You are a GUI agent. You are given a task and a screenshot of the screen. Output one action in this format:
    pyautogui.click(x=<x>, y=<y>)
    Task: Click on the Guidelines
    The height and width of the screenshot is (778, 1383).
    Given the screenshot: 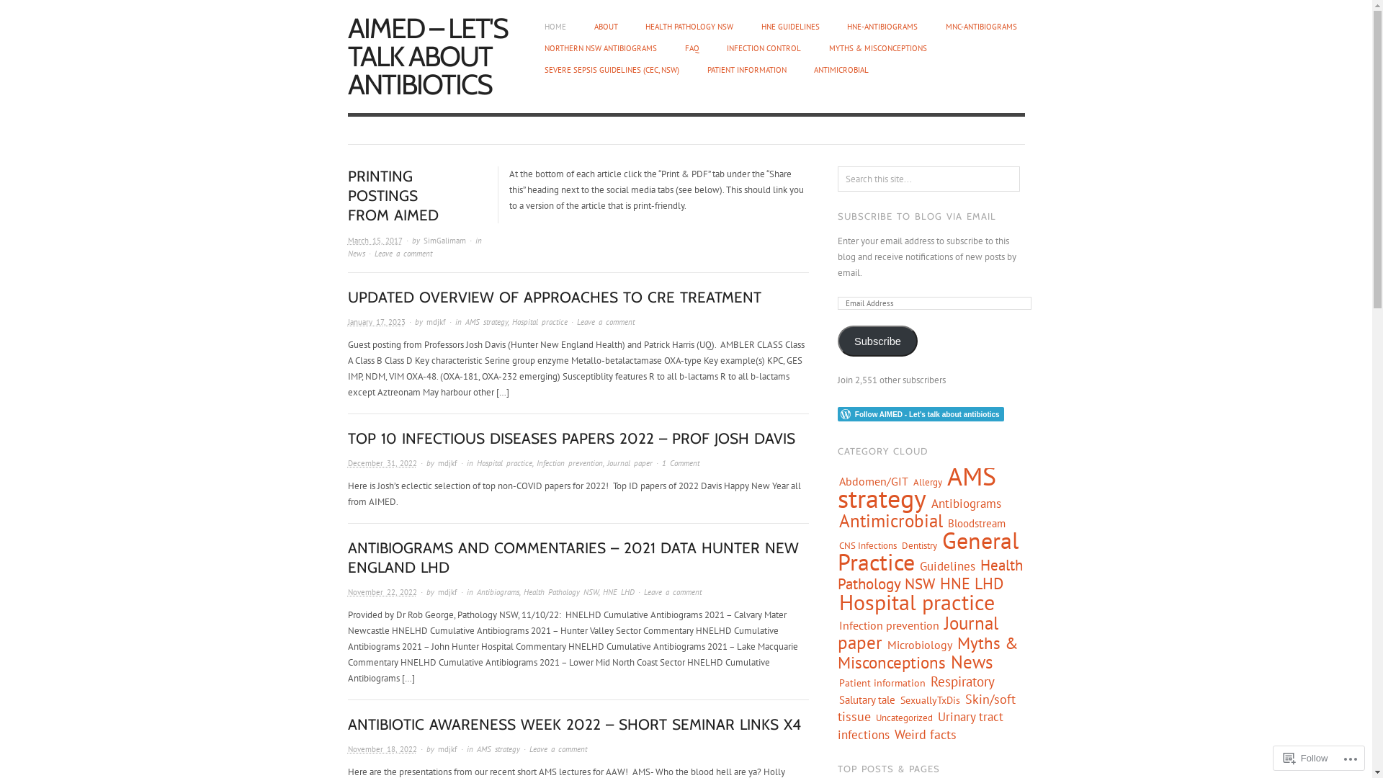 What is the action you would take?
    pyautogui.click(x=948, y=566)
    